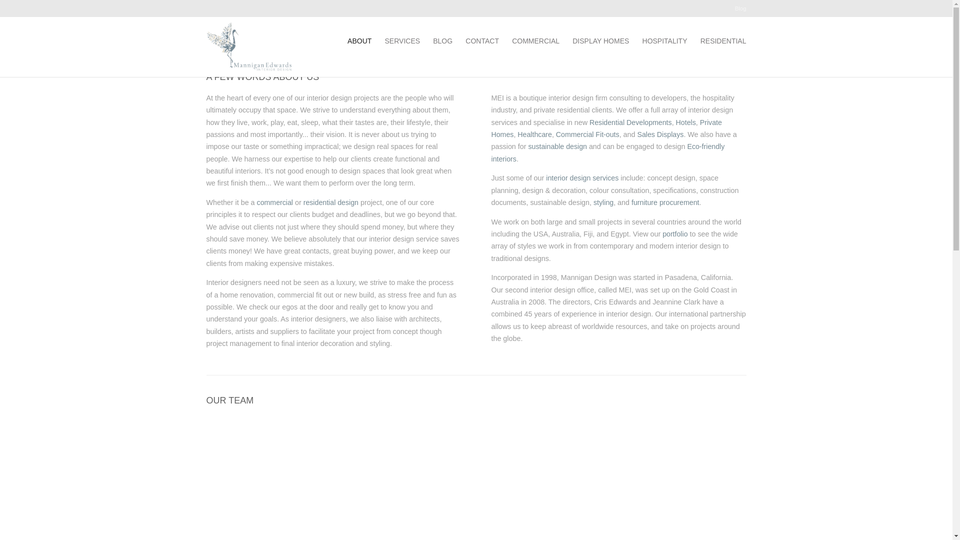 The height and width of the screenshot is (540, 960). I want to click on styling, so click(603, 202).